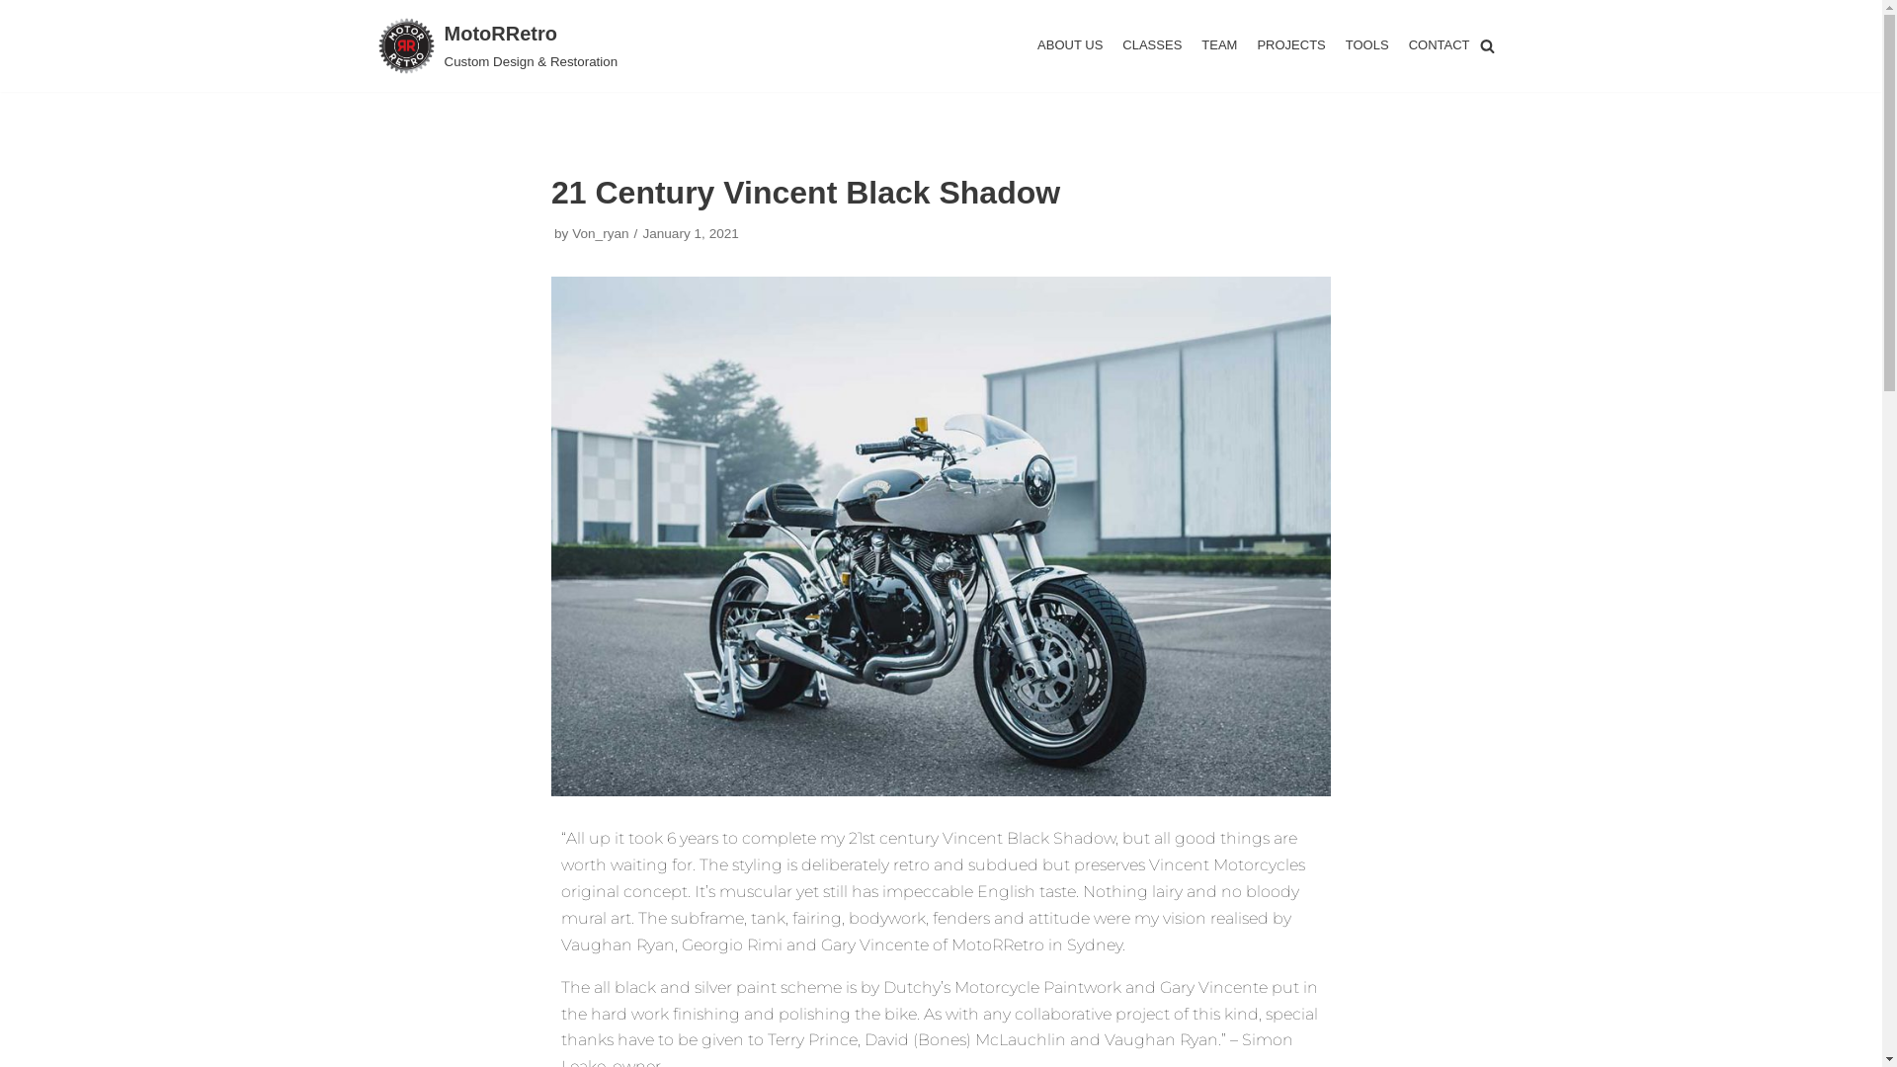  What do you see at coordinates (1482, 533) in the screenshot?
I see `Search` at bounding box center [1482, 533].